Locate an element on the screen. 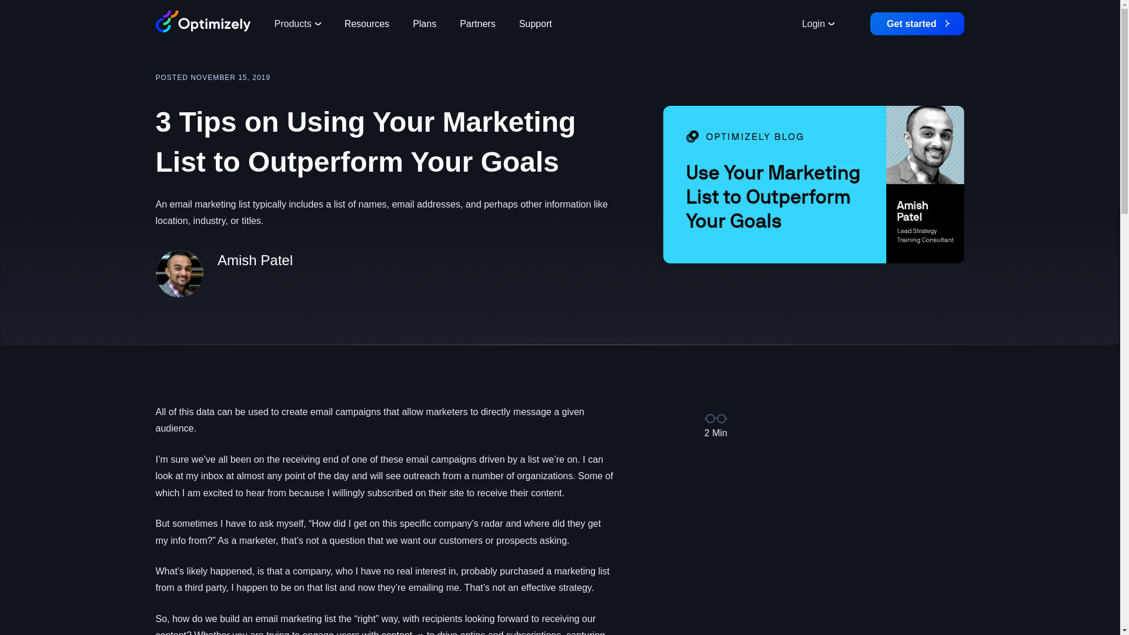 This screenshot has width=1129, height=635. Products is located at coordinates (296, 24).